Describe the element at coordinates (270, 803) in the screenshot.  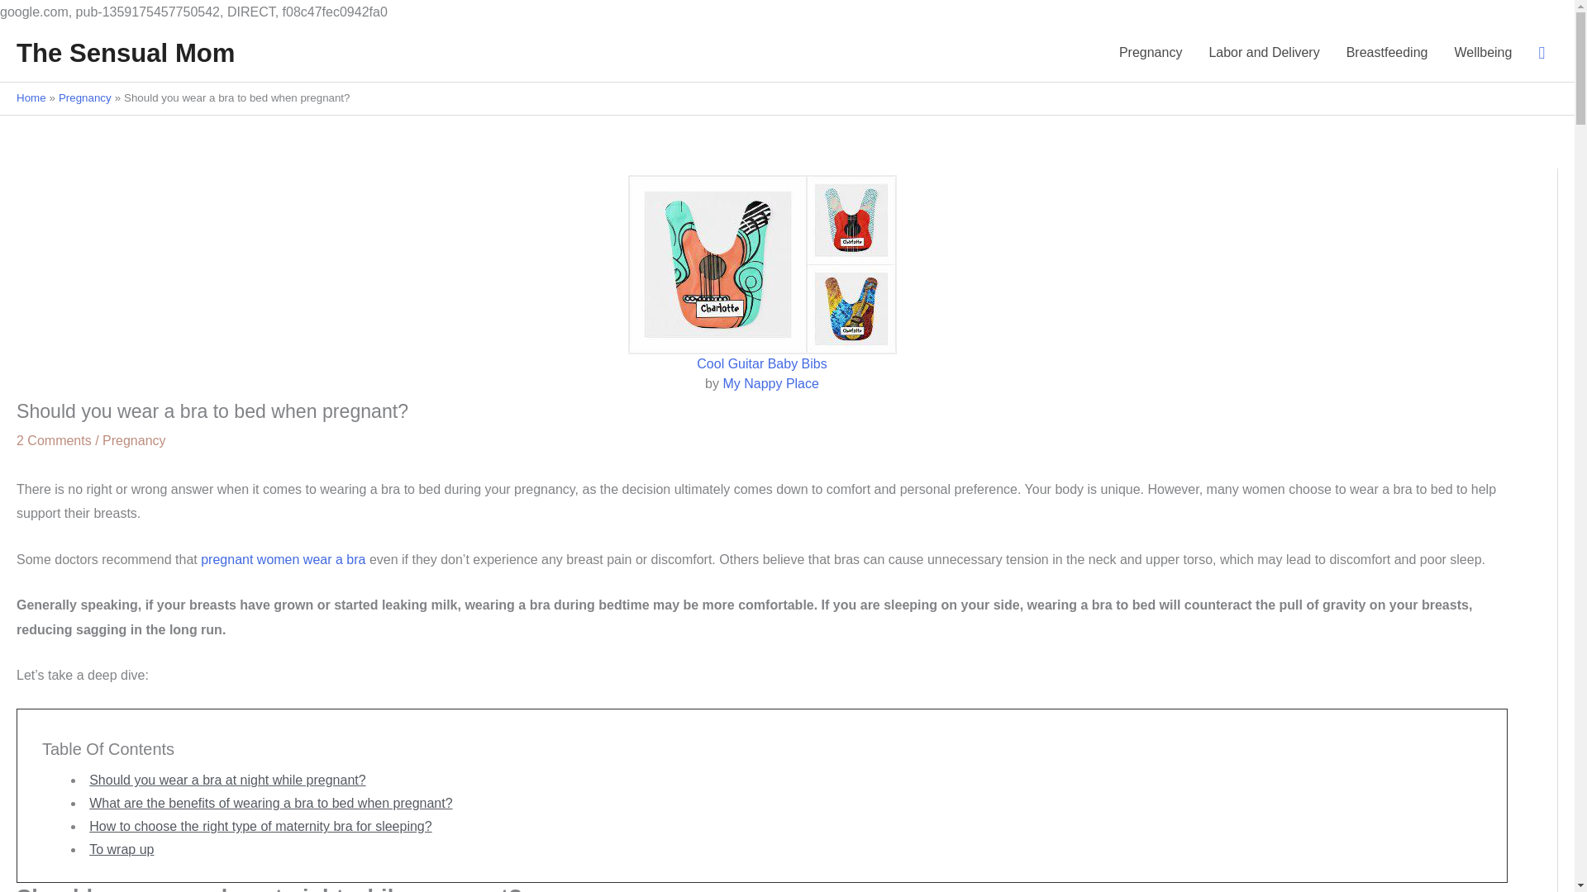
I see `What are the benefits of wearing a bra to bed when pregnant?` at that location.